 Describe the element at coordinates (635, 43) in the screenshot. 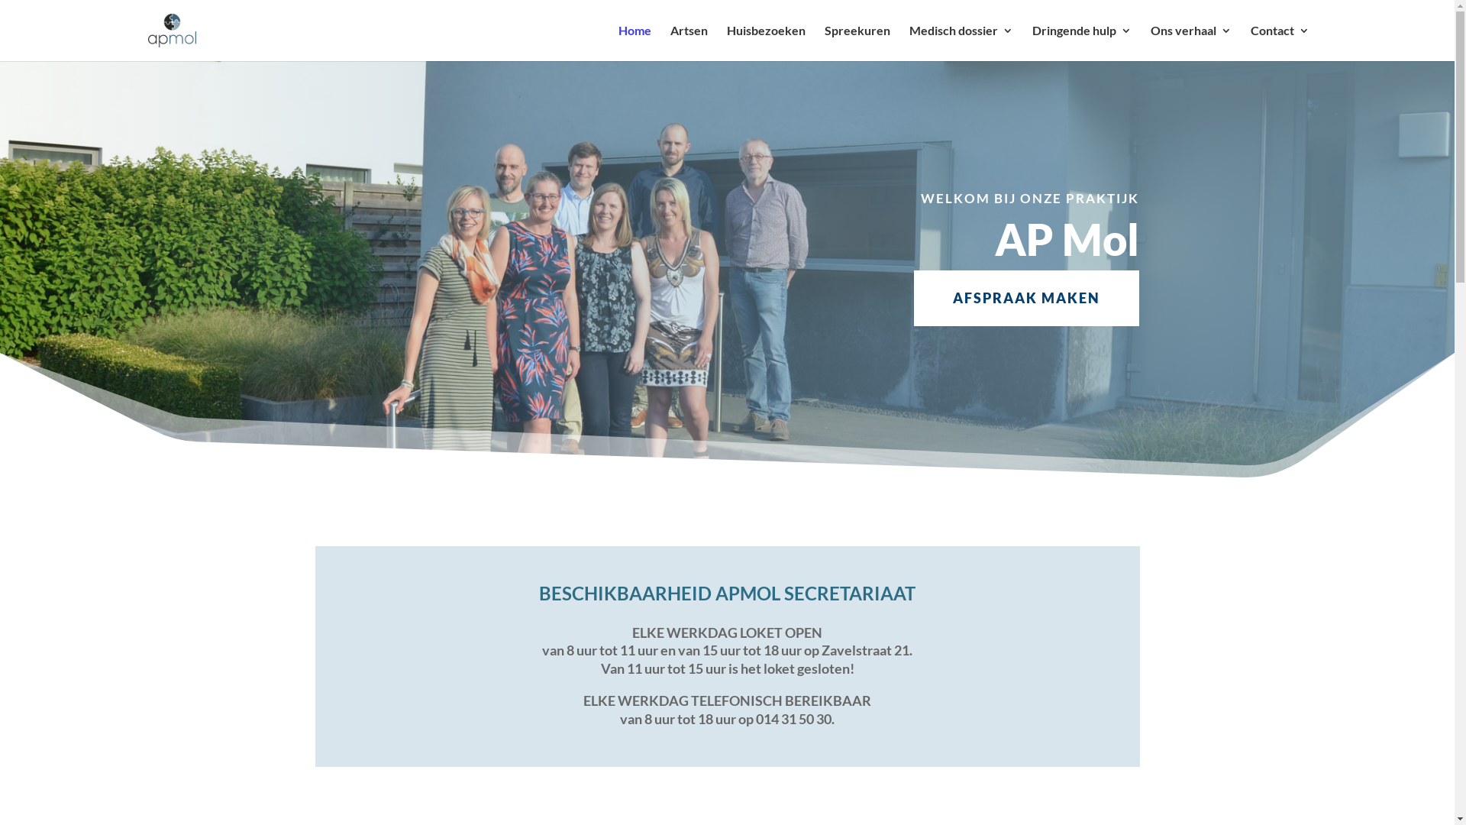

I see `Home` at that location.